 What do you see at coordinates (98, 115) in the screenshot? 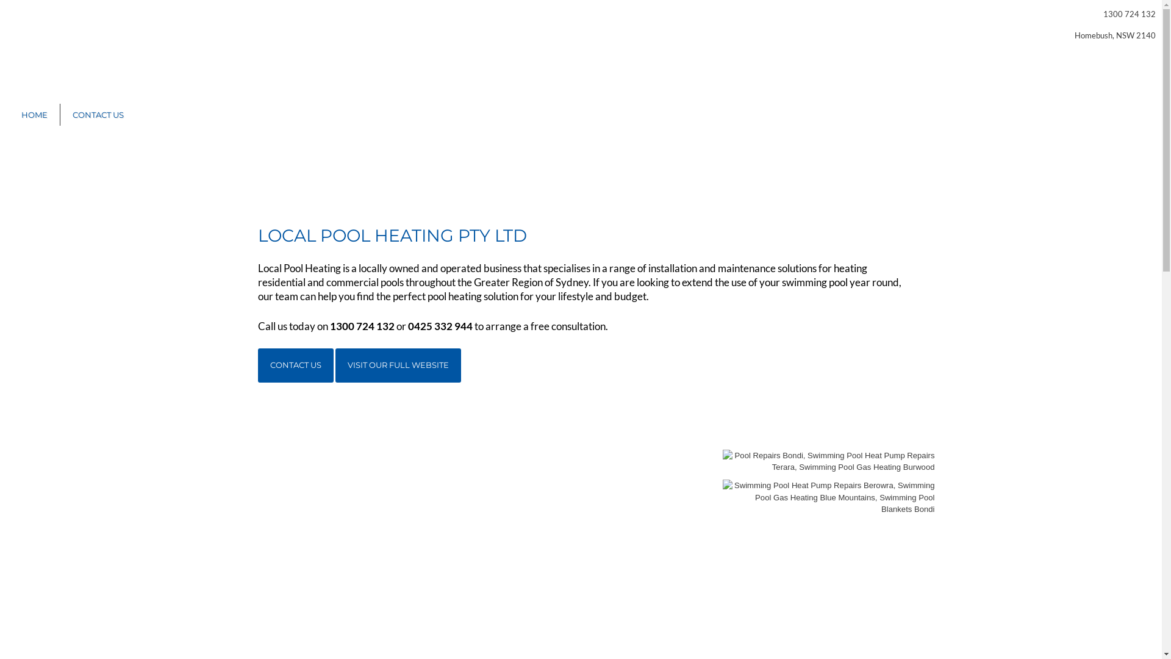
I see `CONTACT US` at bounding box center [98, 115].